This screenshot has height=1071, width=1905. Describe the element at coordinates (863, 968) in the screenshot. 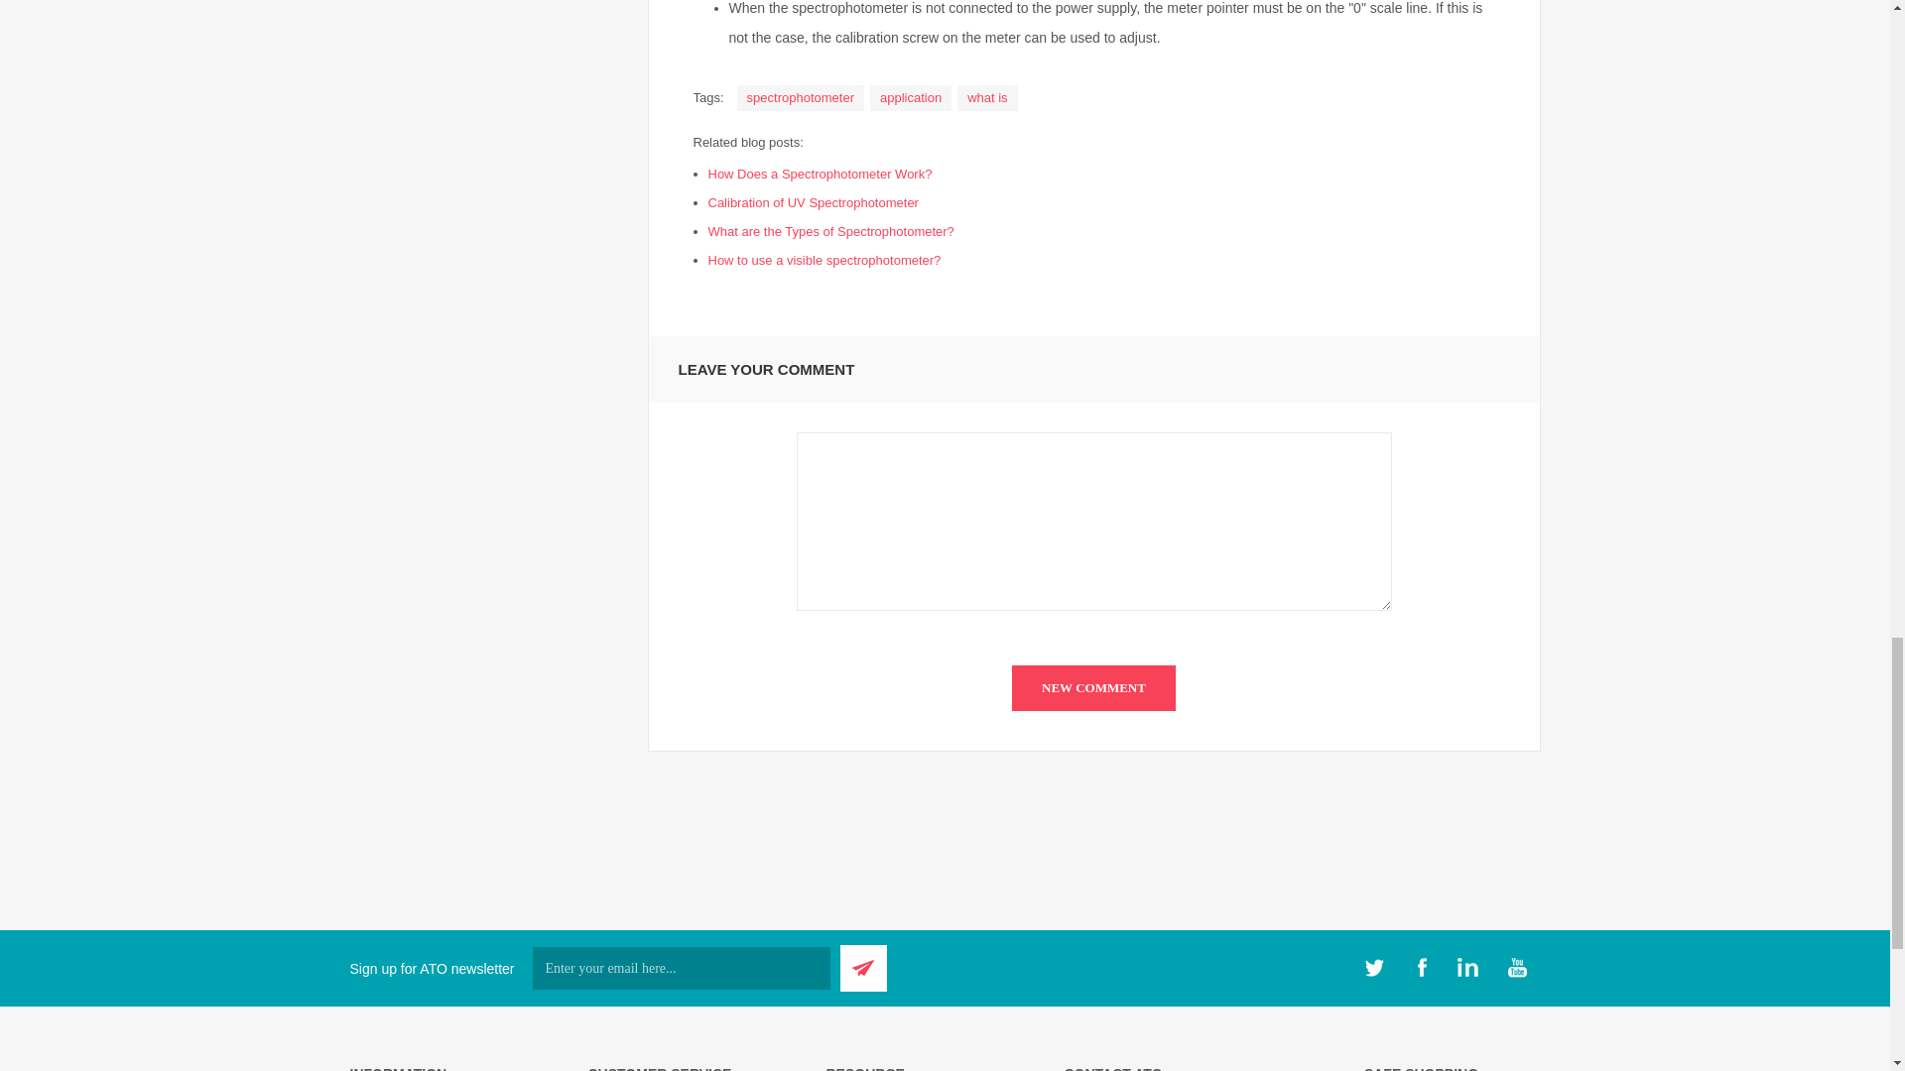

I see `Send` at that location.